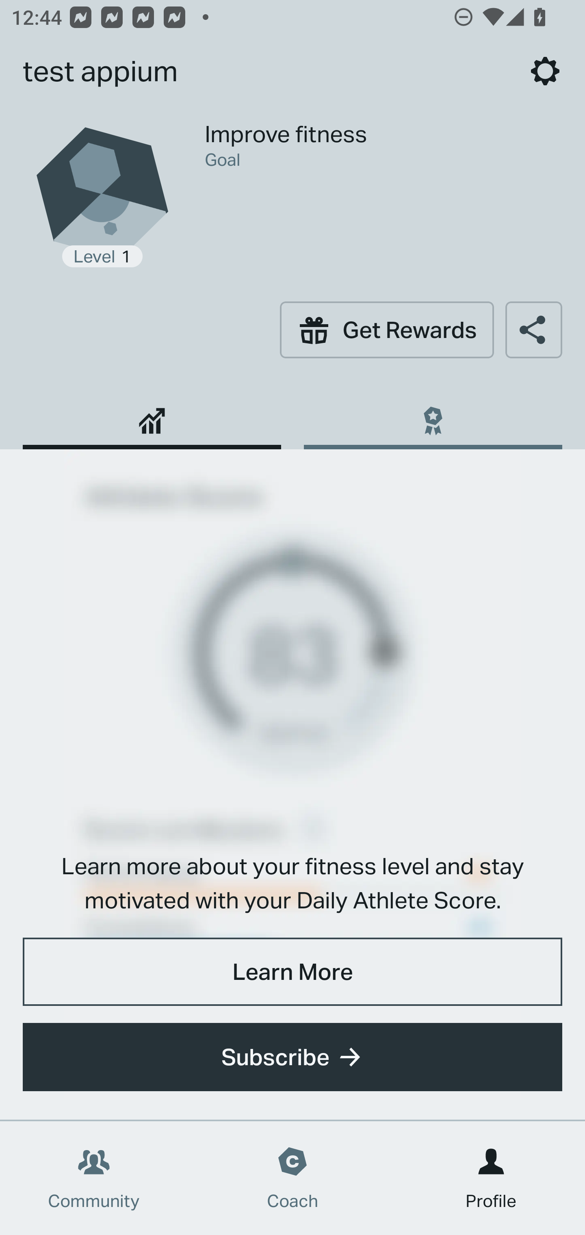 This screenshot has height=1235, width=585. I want to click on Hall of Fame, so click(433, 415).